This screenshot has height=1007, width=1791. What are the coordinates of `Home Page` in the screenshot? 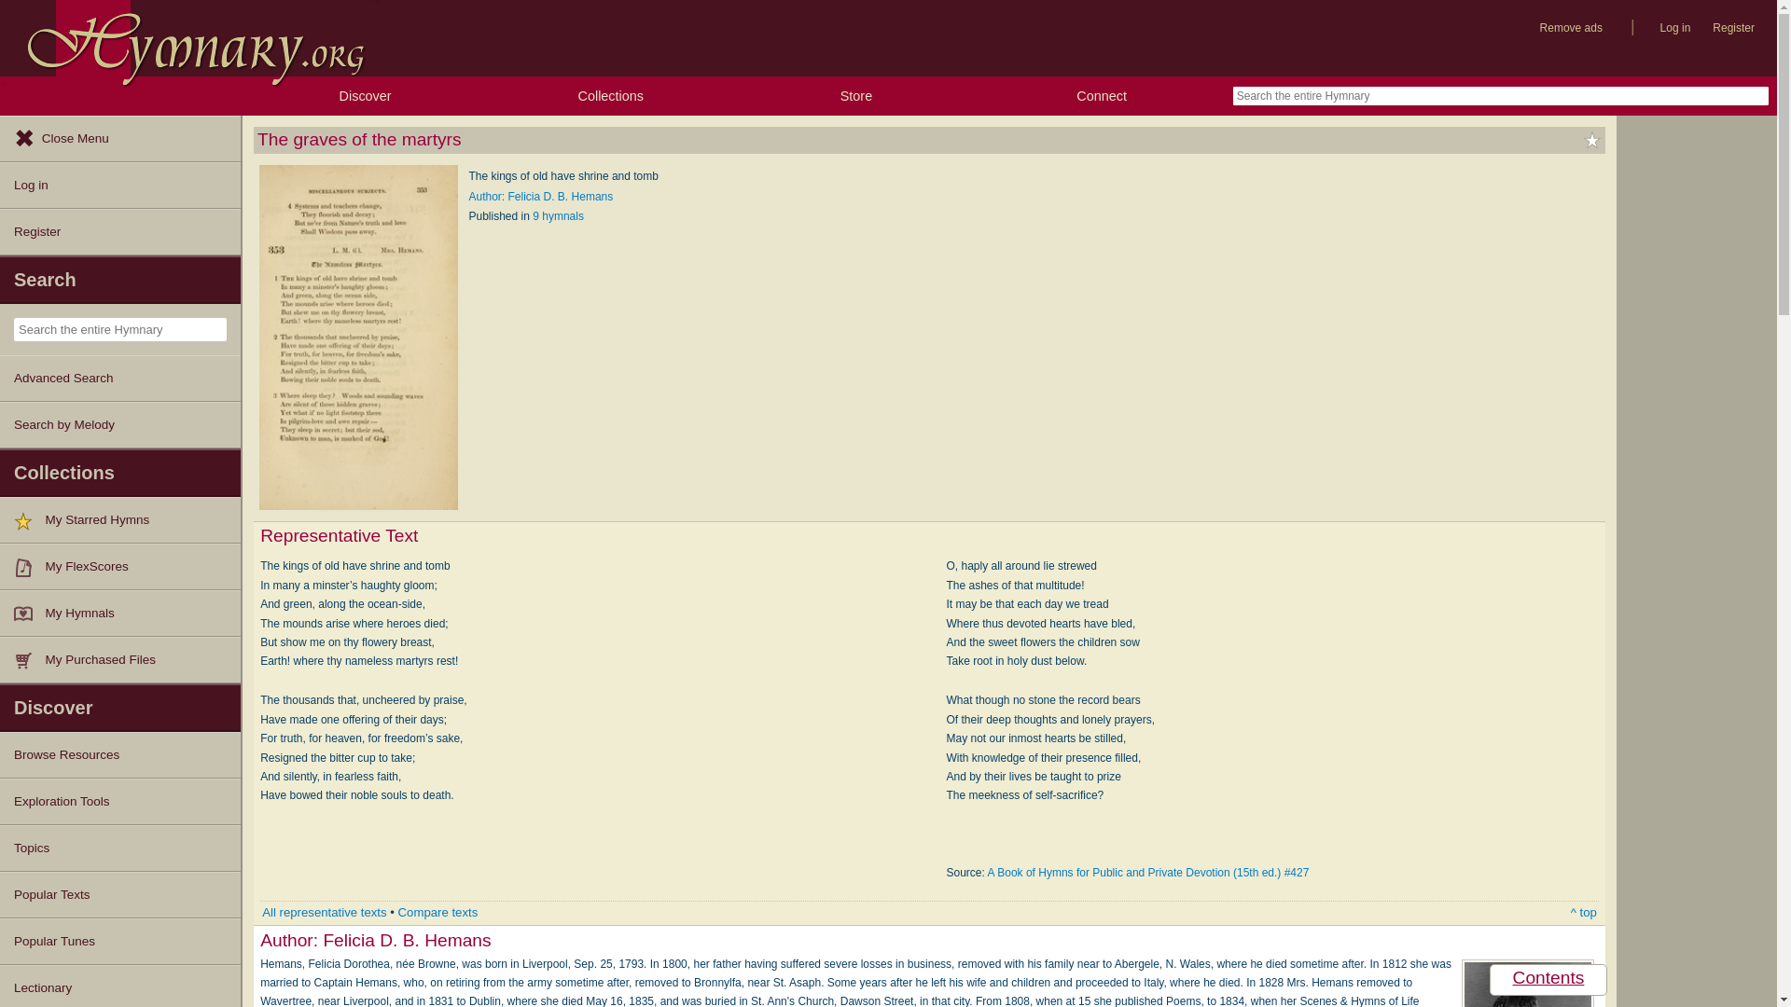 It's located at (188, 38).